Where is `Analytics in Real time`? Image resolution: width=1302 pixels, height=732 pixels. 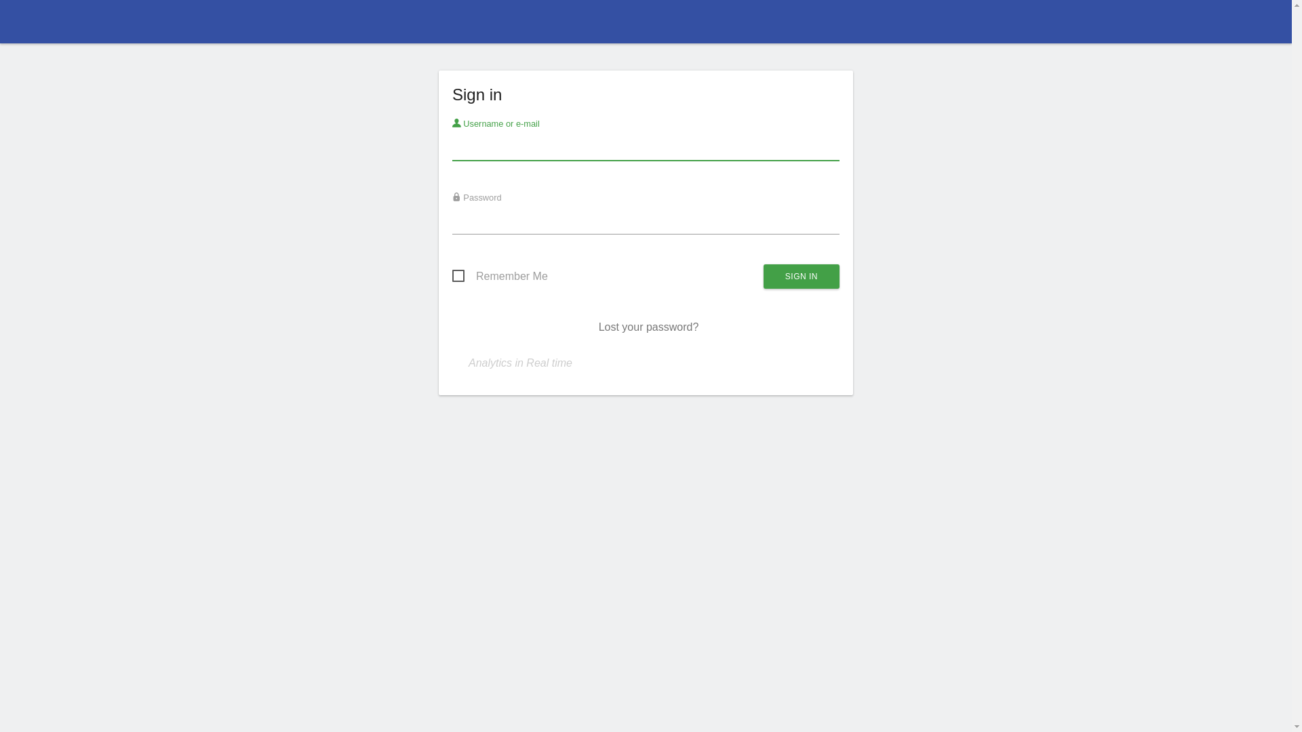 Analytics in Real time is located at coordinates (521, 363).